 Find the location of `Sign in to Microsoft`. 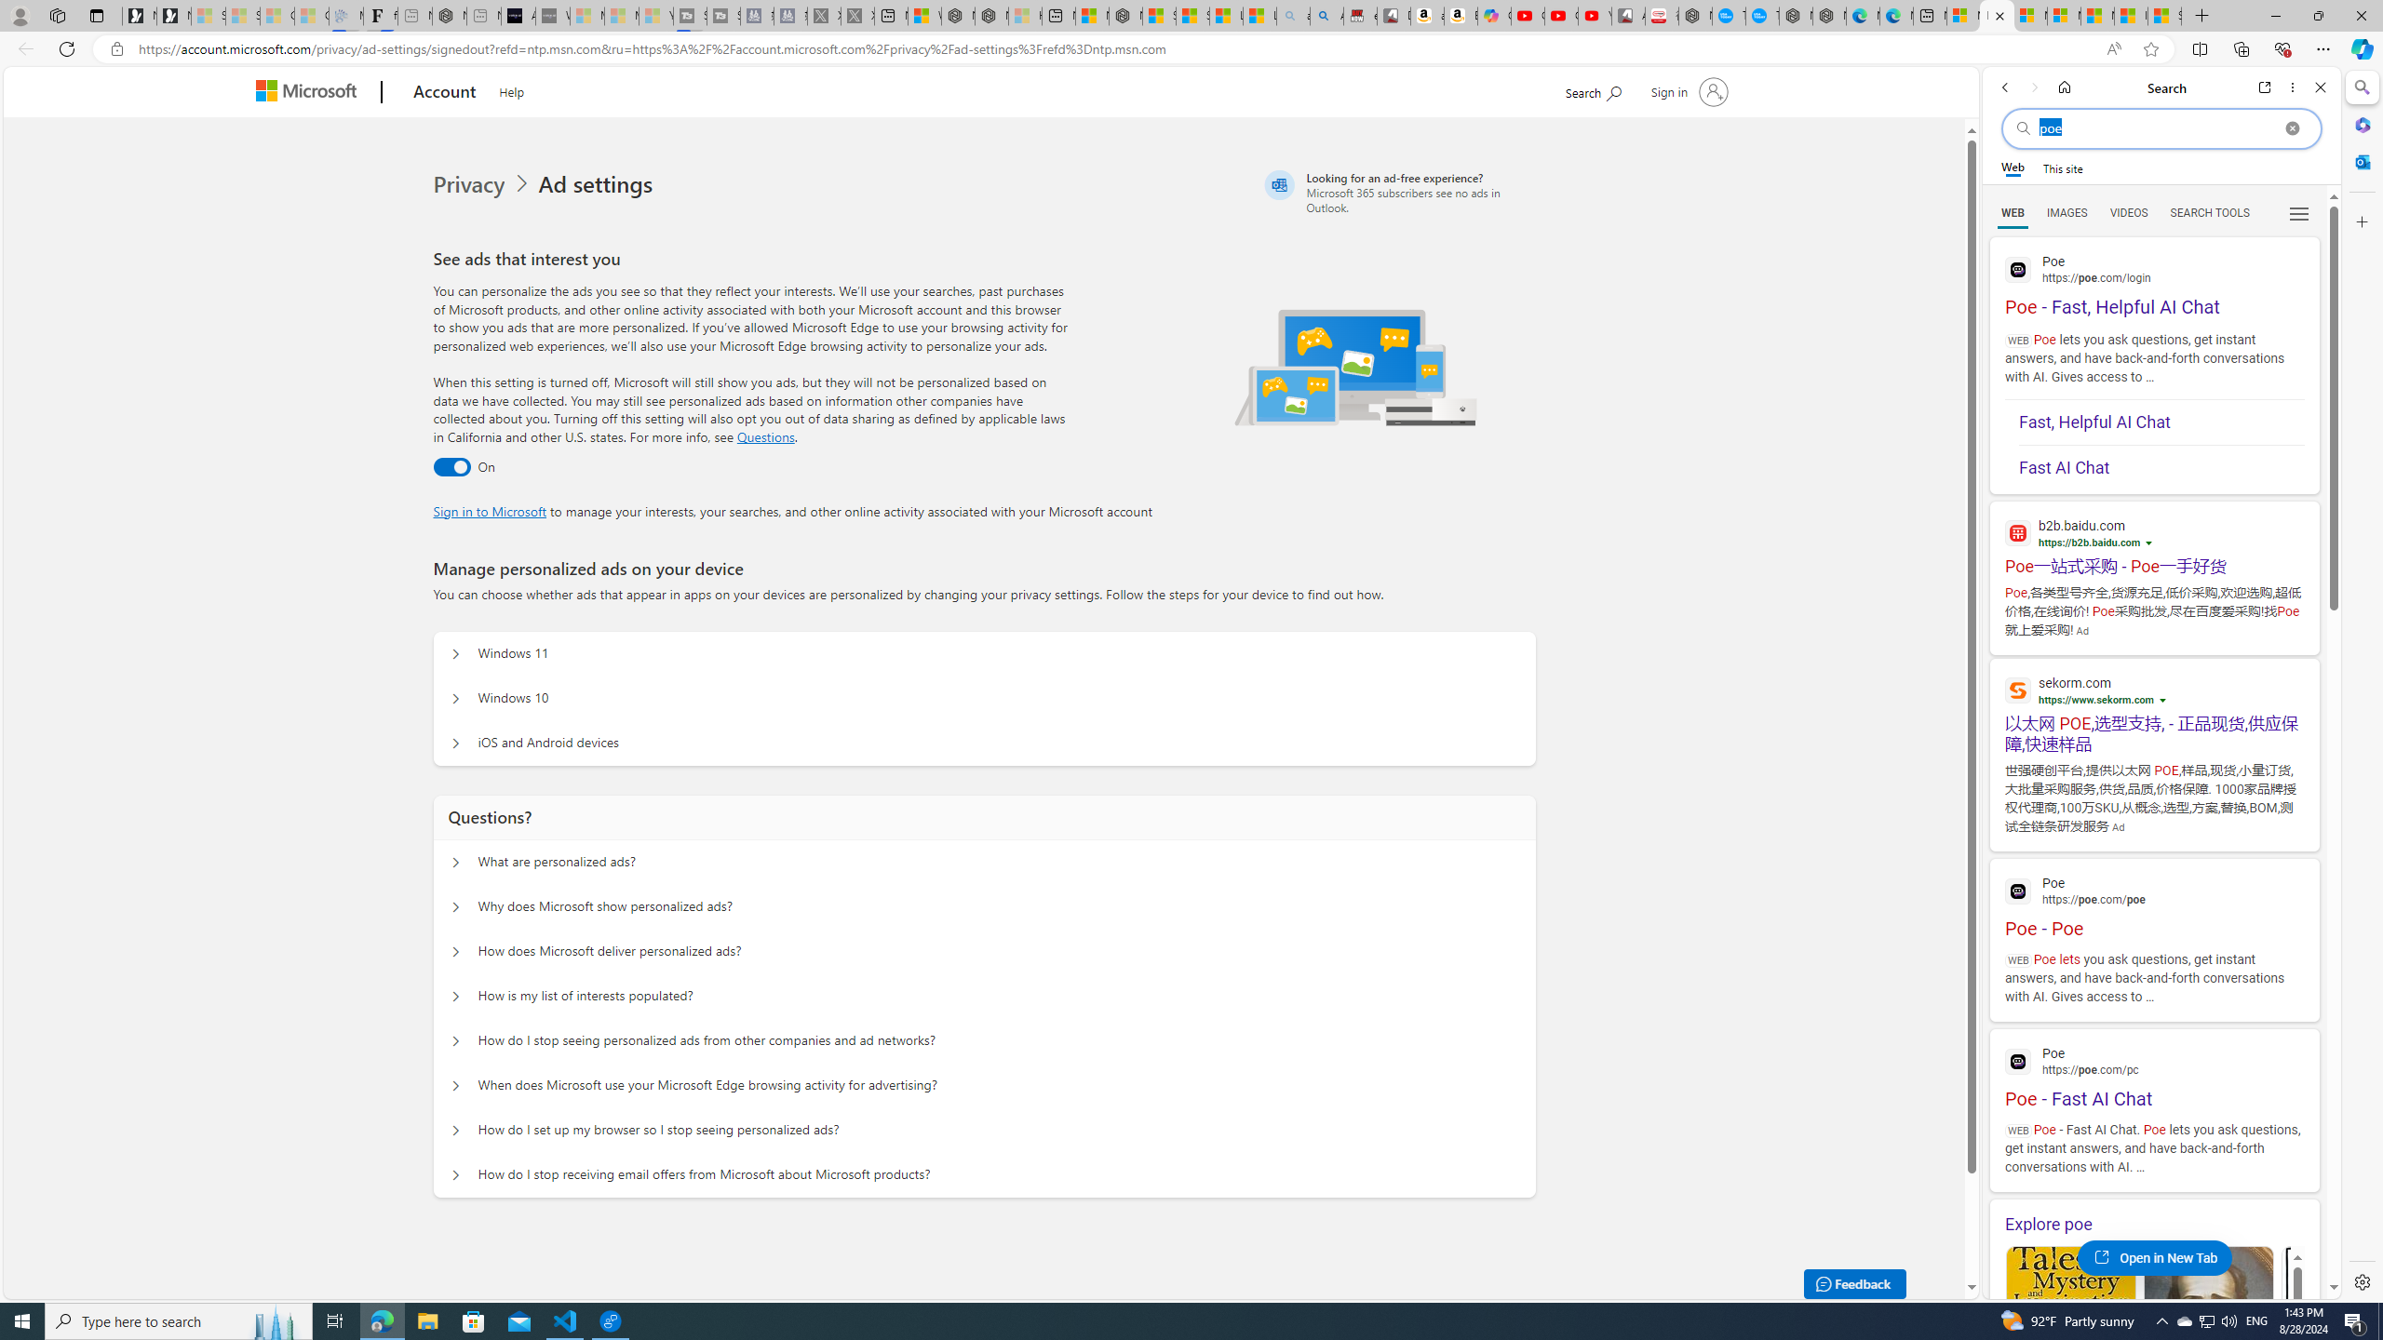

Sign in to Microsoft is located at coordinates (490, 510).